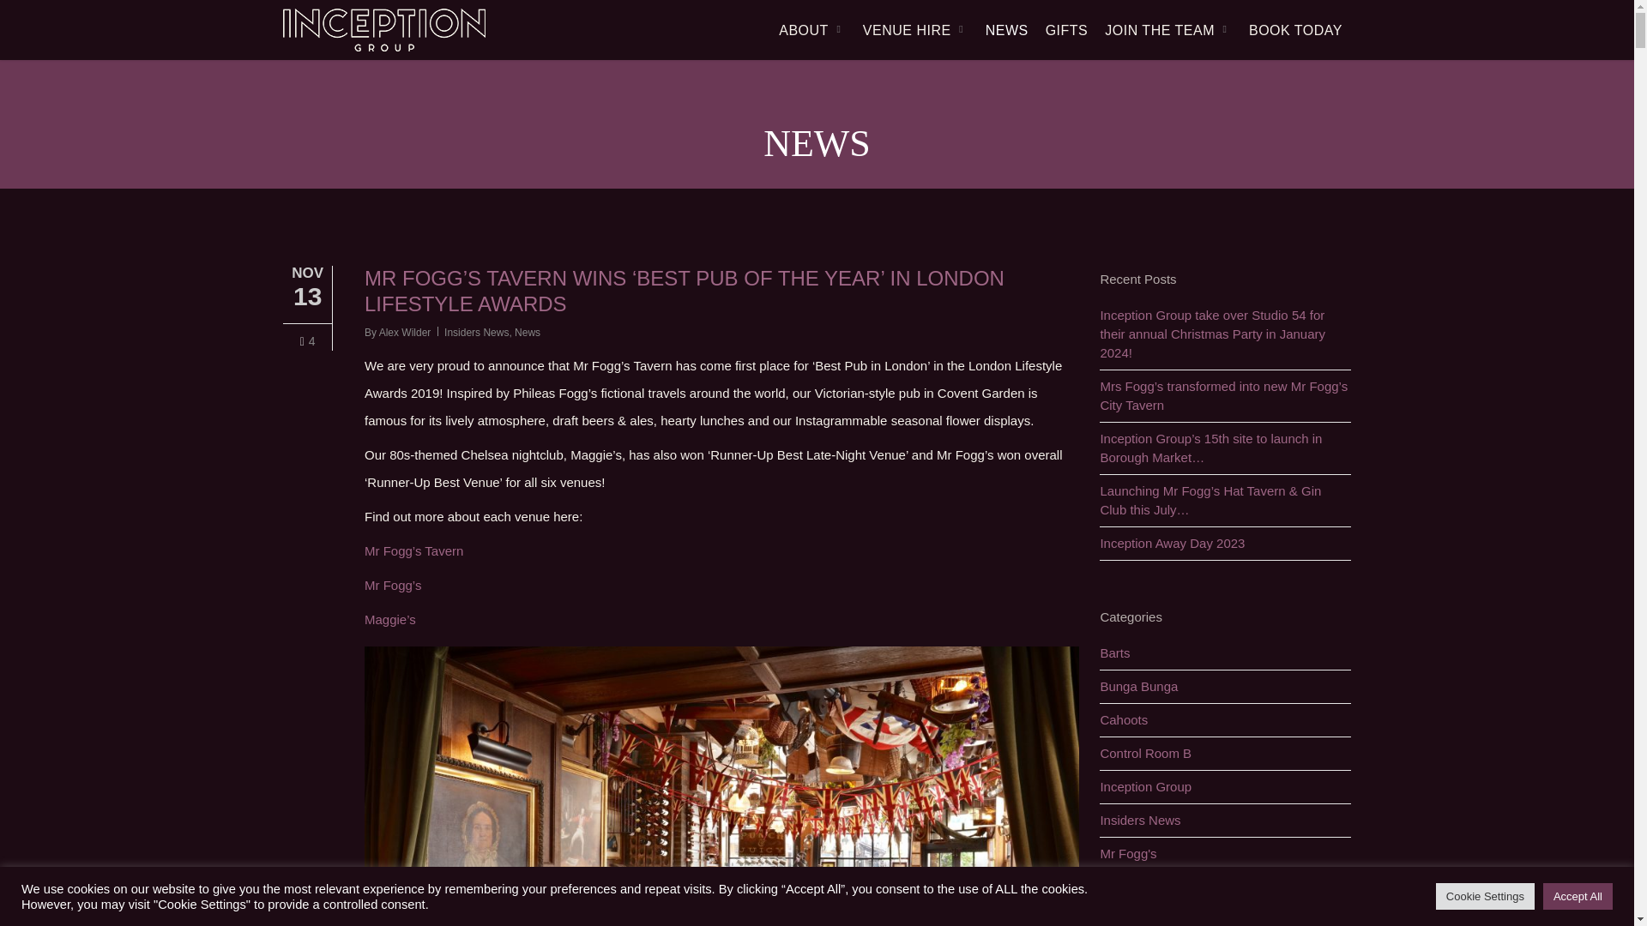 The image size is (1647, 926). What do you see at coordinates (1007, 29) in the screenshot?
I see `NEWS` at bounding box center [1007, 29].